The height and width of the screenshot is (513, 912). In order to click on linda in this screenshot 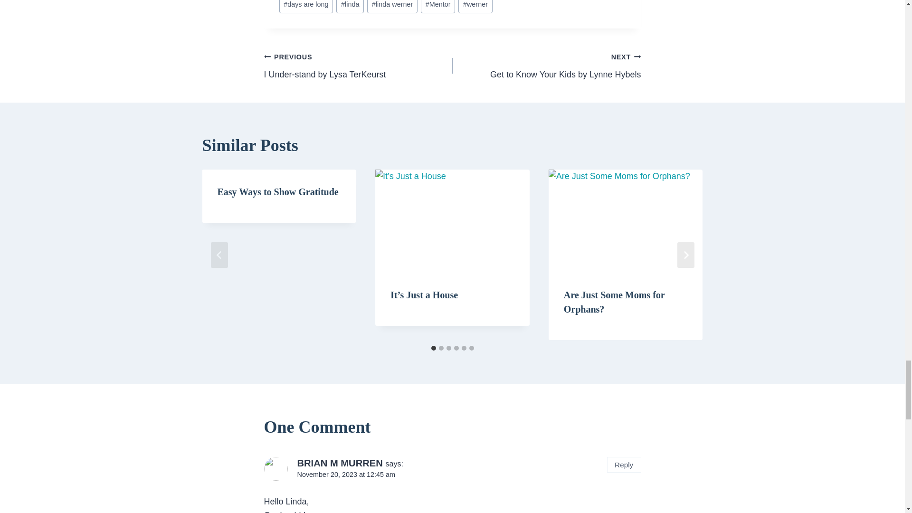, I will do `click(306, 7)`.